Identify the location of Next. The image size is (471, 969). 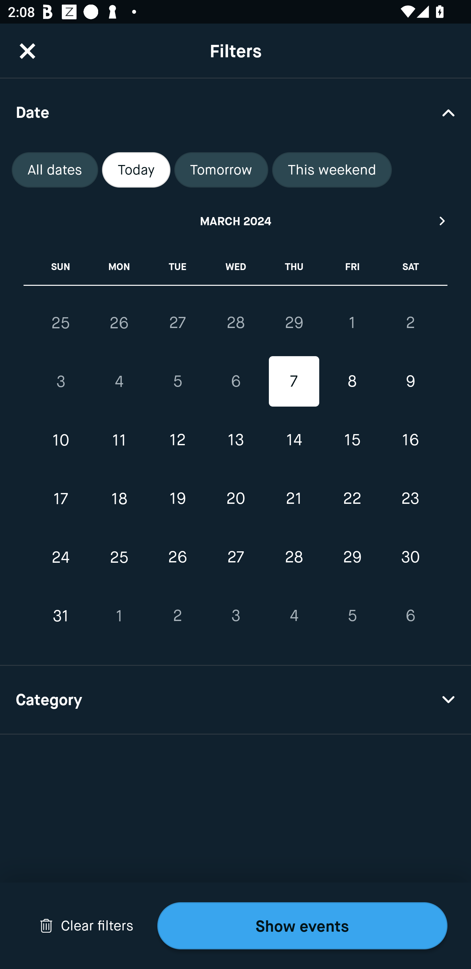
(443, 221).